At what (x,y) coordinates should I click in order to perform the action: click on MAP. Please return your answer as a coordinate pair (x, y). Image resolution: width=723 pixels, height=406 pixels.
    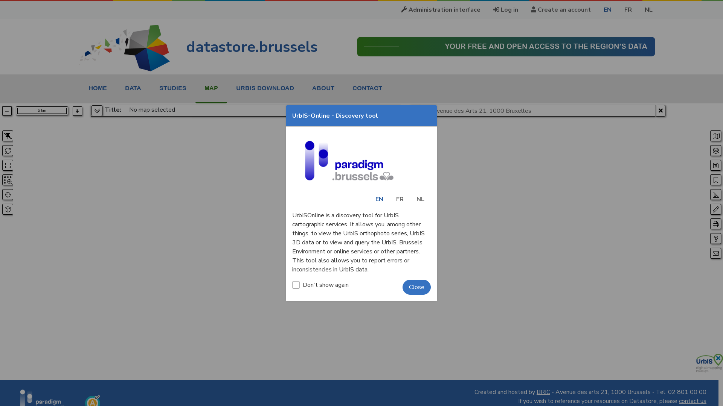
    Looking at the image, I should click on (211, 88).